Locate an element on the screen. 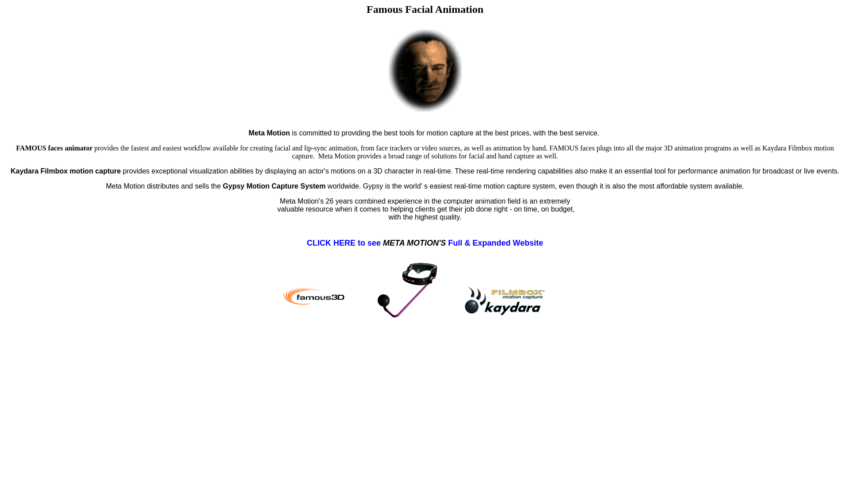  Famous Facial Animation is located at coordinates (425, 387).